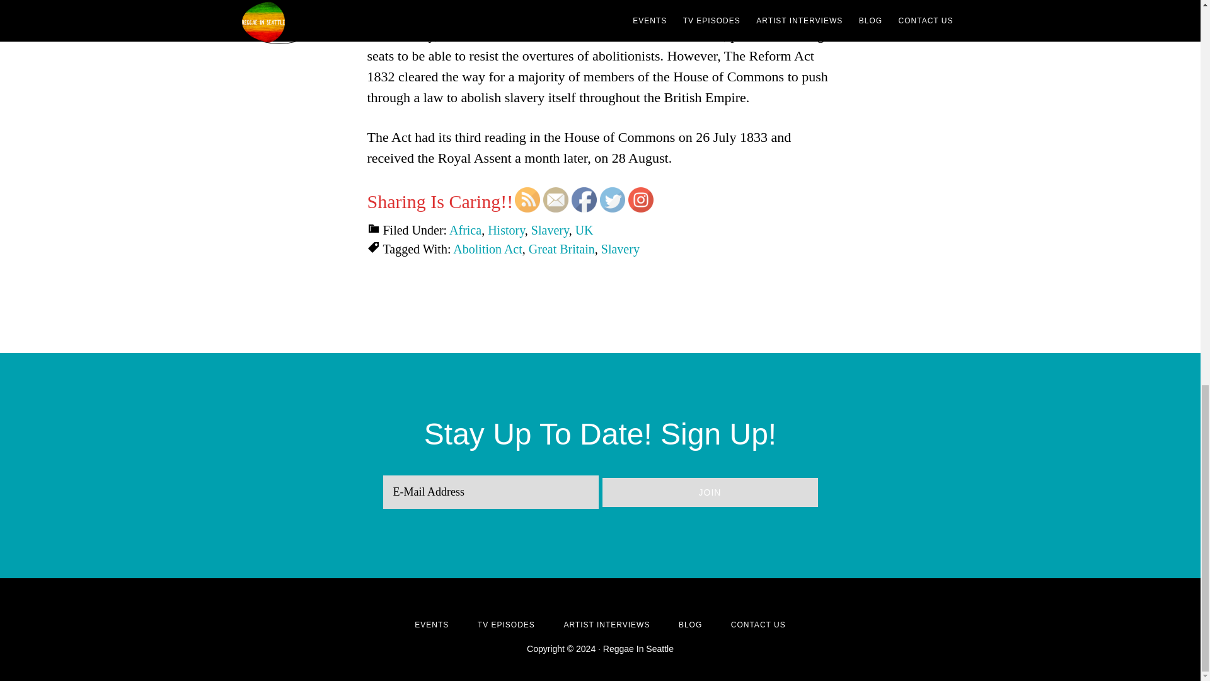  What do you see at coordinates (758, 624) in the screenshot?
I see `CONTACT US` at bounding box center [758, 624].